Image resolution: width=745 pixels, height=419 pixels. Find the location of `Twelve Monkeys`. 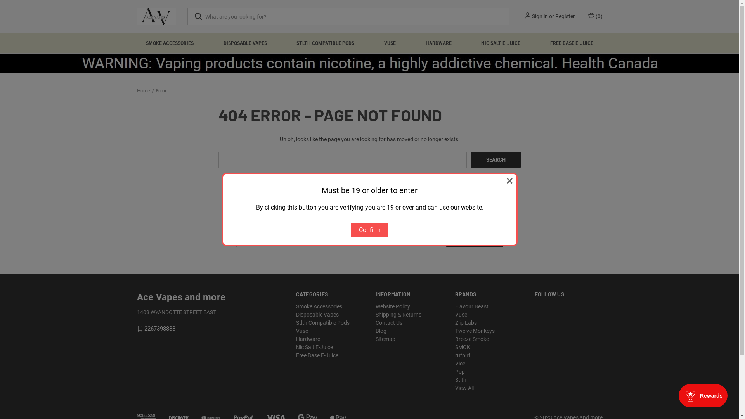

Twelve Monkeys is located at coordinates (475, 331).